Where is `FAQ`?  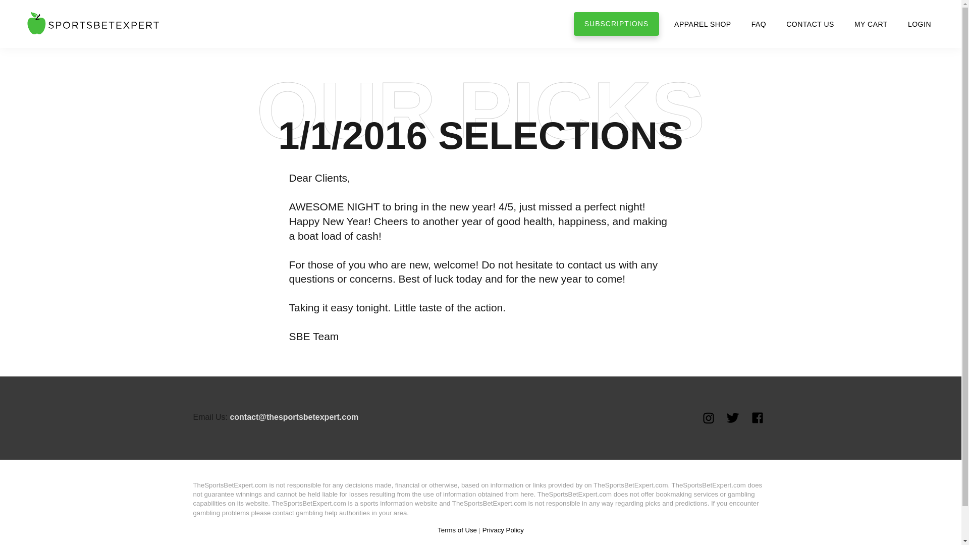 FAQ is located at coordinates (759, 24).